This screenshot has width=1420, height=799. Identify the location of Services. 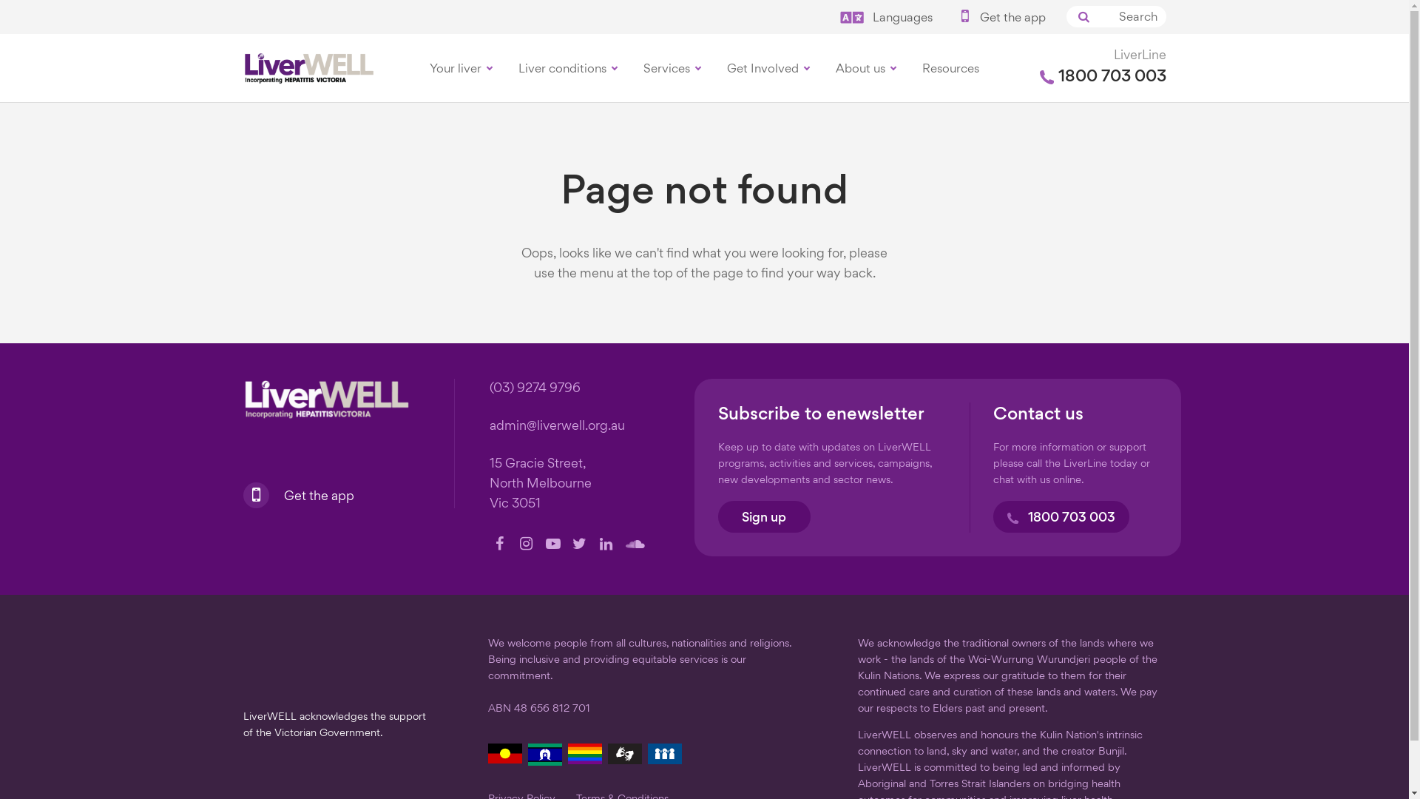
(672, 68).